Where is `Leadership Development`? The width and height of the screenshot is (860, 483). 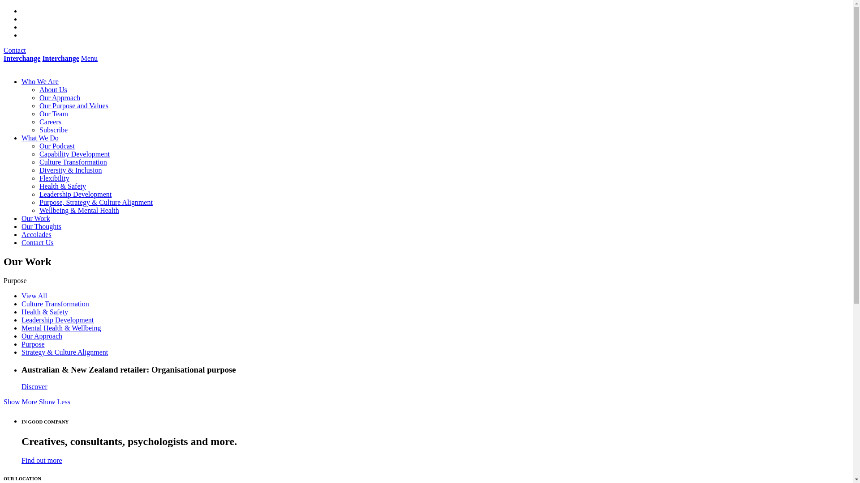
Leadership Development is located at coordinates (75, 194).